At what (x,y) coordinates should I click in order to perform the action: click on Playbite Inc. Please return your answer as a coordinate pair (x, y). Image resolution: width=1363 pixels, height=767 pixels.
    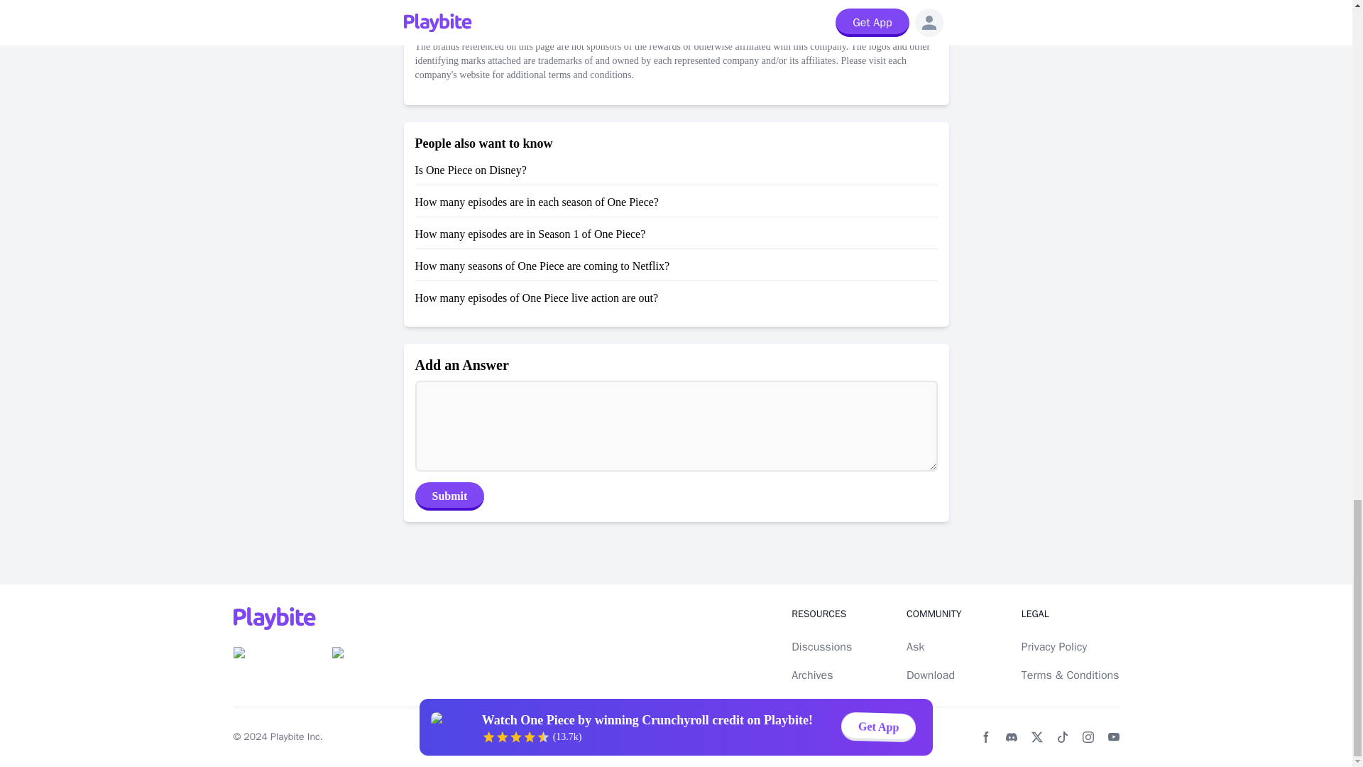
    Looking at the image, I should click on (295, 737).